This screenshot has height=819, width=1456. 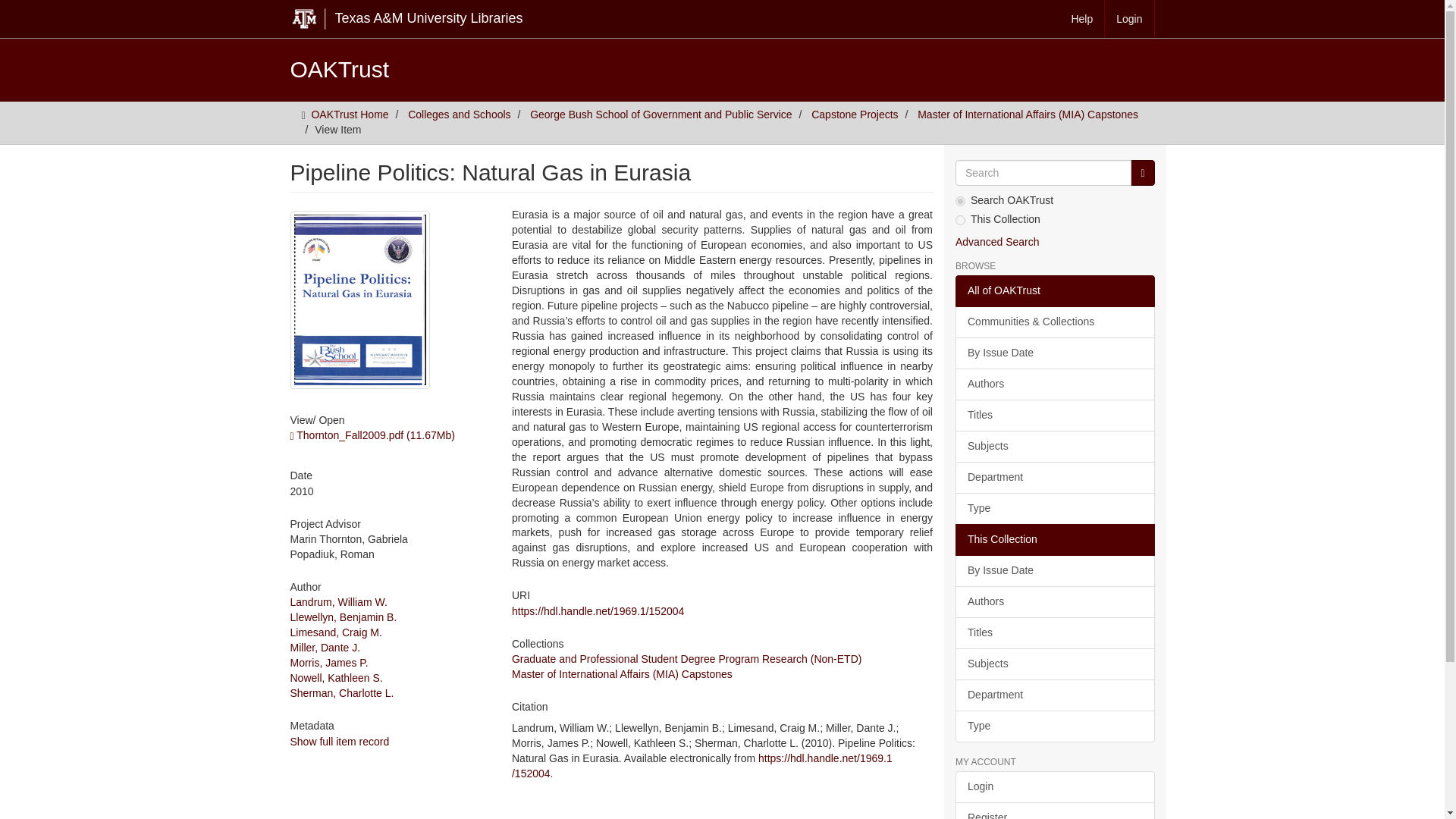 What do you see at coordinates (1142, 173) in the screenshot?
I see `Go` at bounding box center [1142, 173].